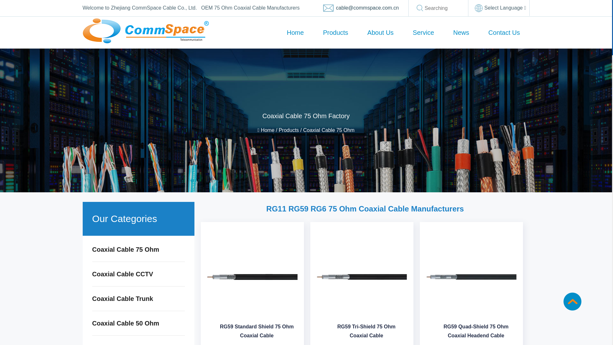  I want to click on RG59 Tri-Shield 75 Ohm, so click(362, 277).